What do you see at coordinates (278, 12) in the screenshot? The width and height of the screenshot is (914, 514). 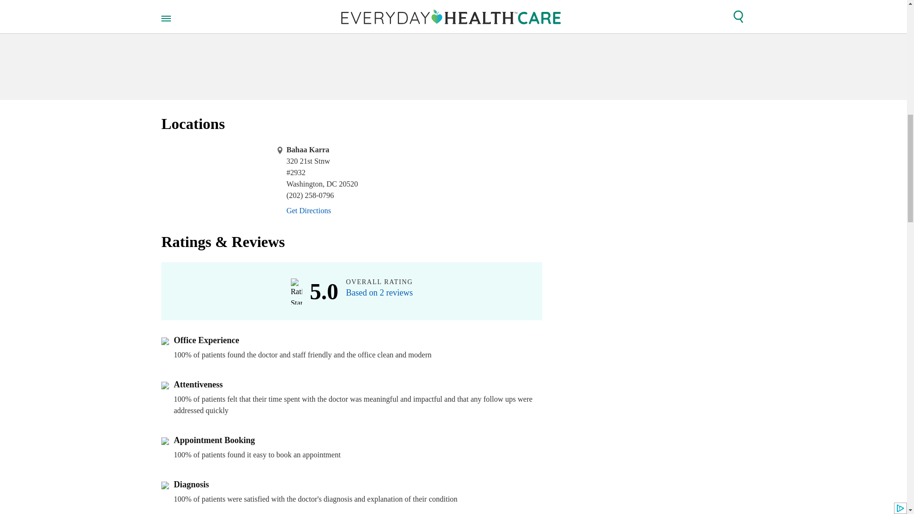 I see `Amputation Rehabilitation` at bounding box center [278, 12].